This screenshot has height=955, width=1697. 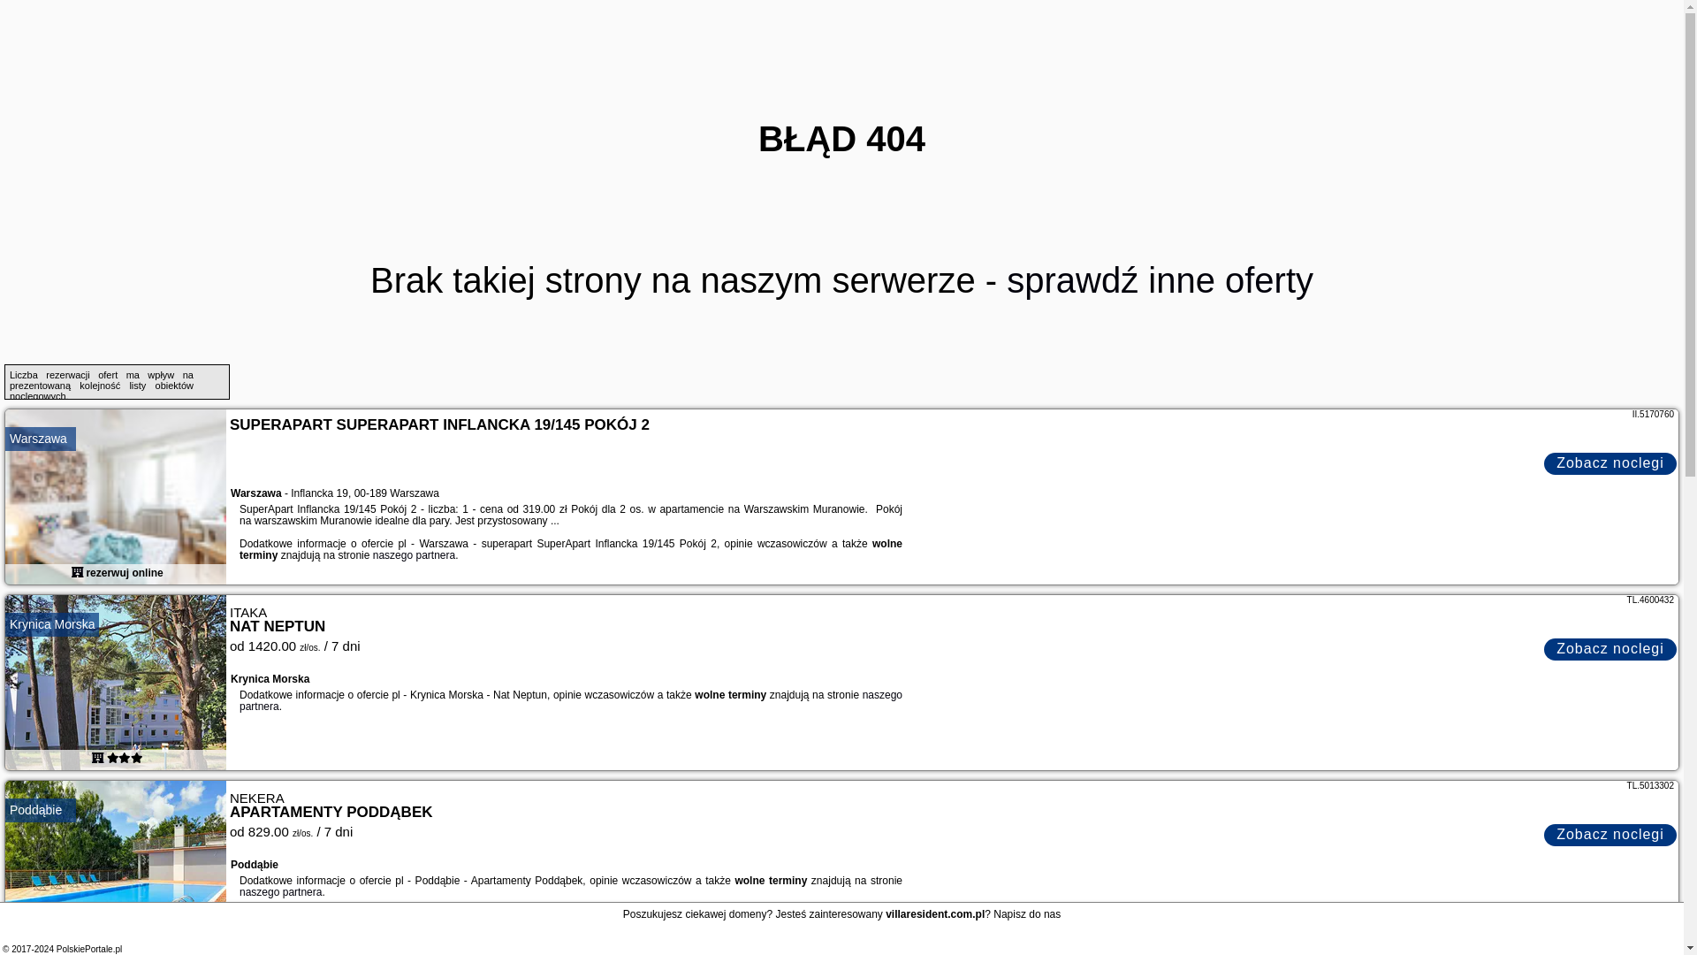 What do you see at coordinates (1610, 649) in the screenshot?
I see `Zobacz noclegi` at bounding box center [1610, 649].